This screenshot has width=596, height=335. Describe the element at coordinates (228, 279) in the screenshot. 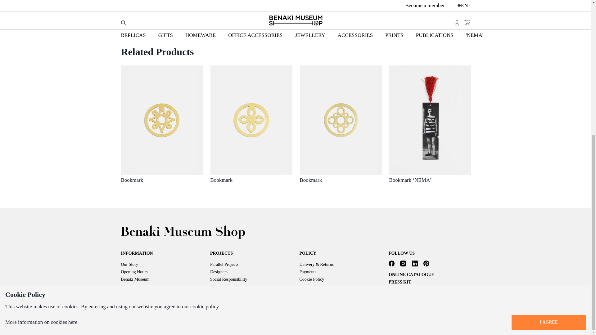

I see `Social Responsibility` at that location.